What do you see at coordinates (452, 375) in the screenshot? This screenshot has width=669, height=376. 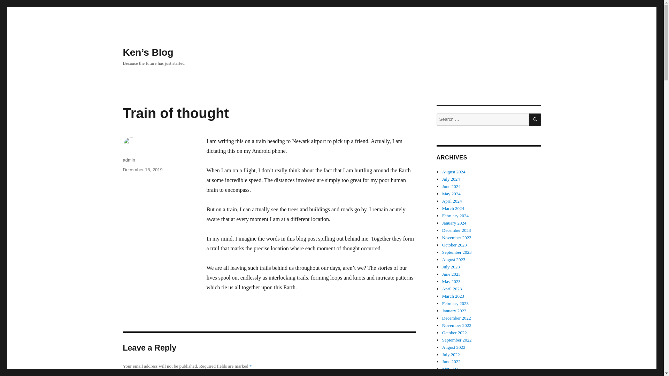 I see `April 2022` at bounding box center [452, 375].